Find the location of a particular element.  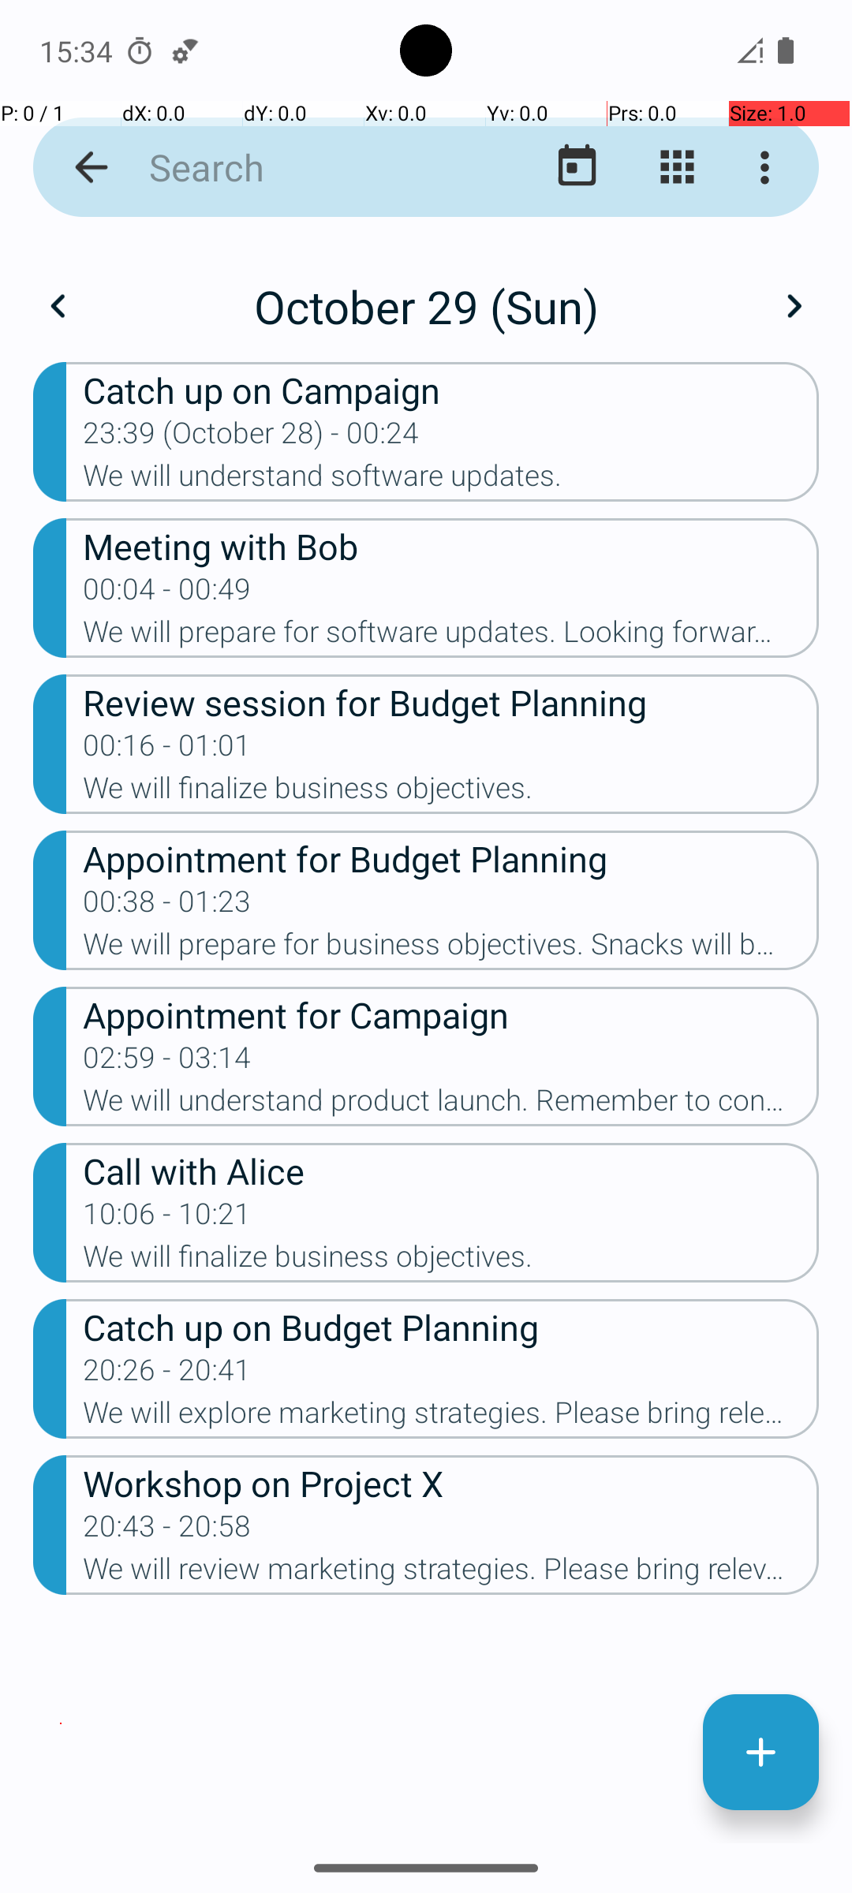

No phone. is located at coordinates (749, 50).